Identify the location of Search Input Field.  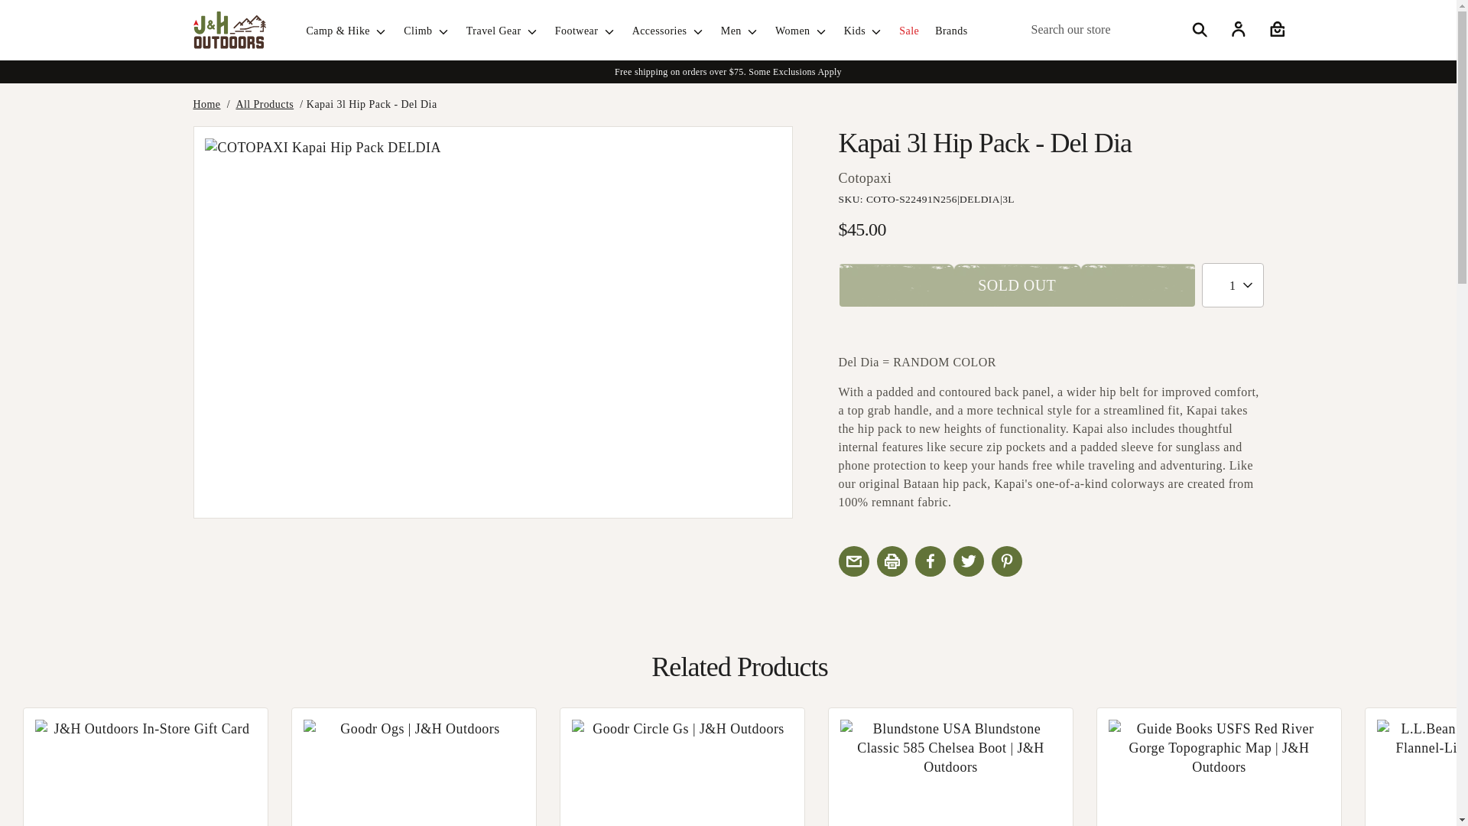
(1118, 30).